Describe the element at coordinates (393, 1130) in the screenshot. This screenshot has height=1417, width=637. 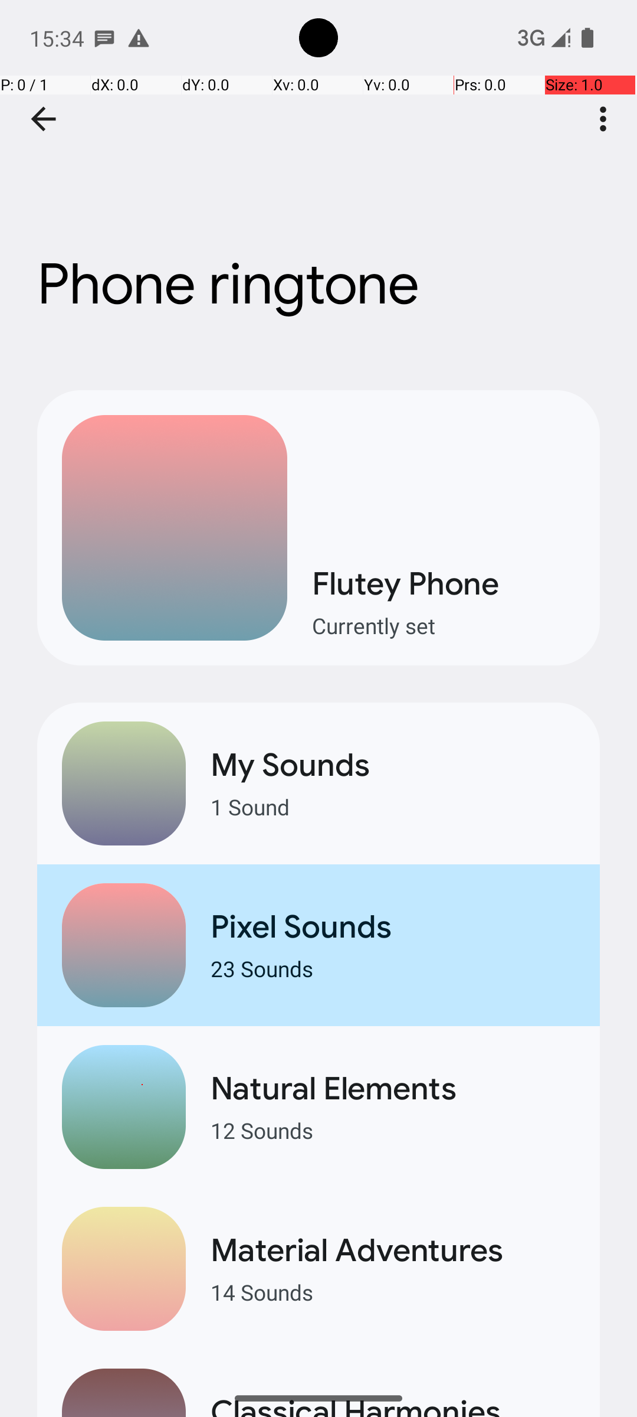
I see `12 Sounds` at that location.